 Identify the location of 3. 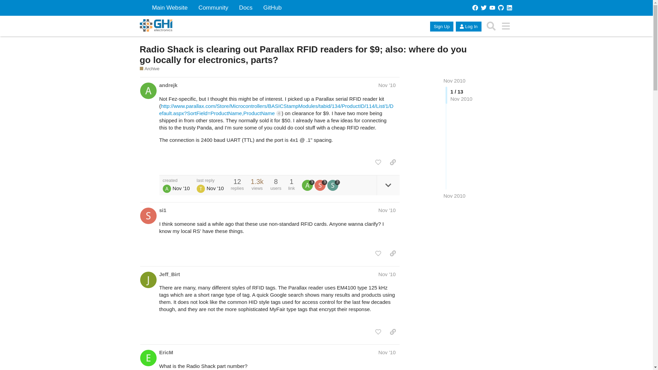
(308, 185).